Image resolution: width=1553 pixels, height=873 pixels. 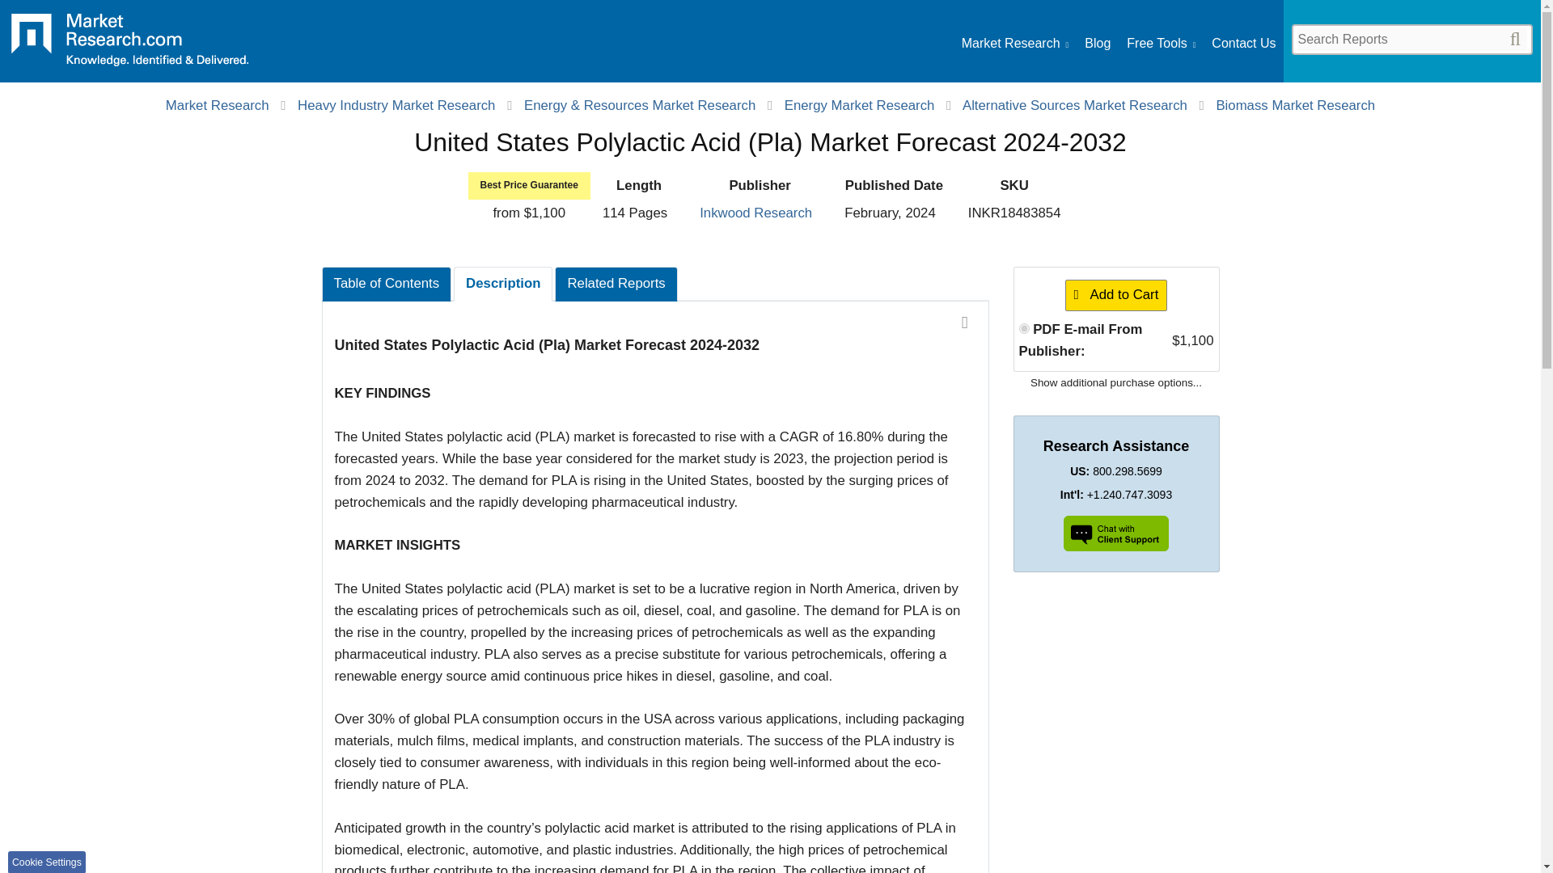 What do you see at coordinates (755, 213) in the screenshot?
I see `Inkwood Research` at bounding box center [755, 213].